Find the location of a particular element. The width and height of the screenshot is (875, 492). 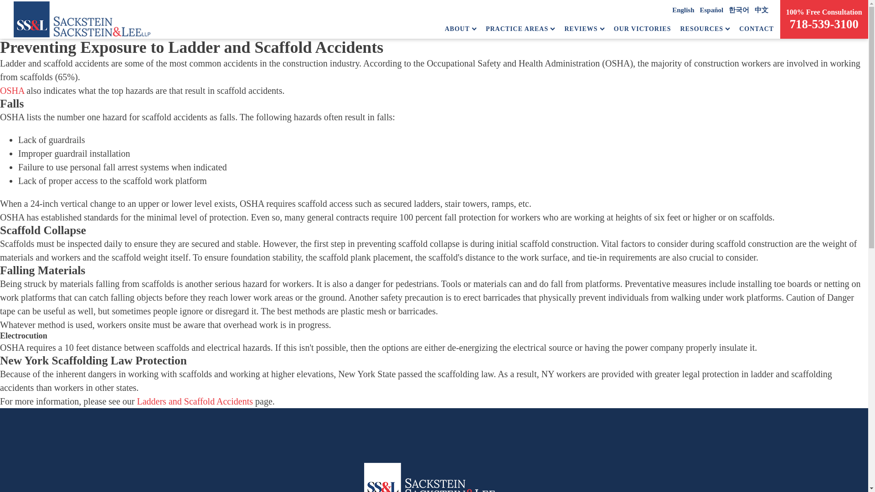

CONTACT is located at coordinates (757, 29).